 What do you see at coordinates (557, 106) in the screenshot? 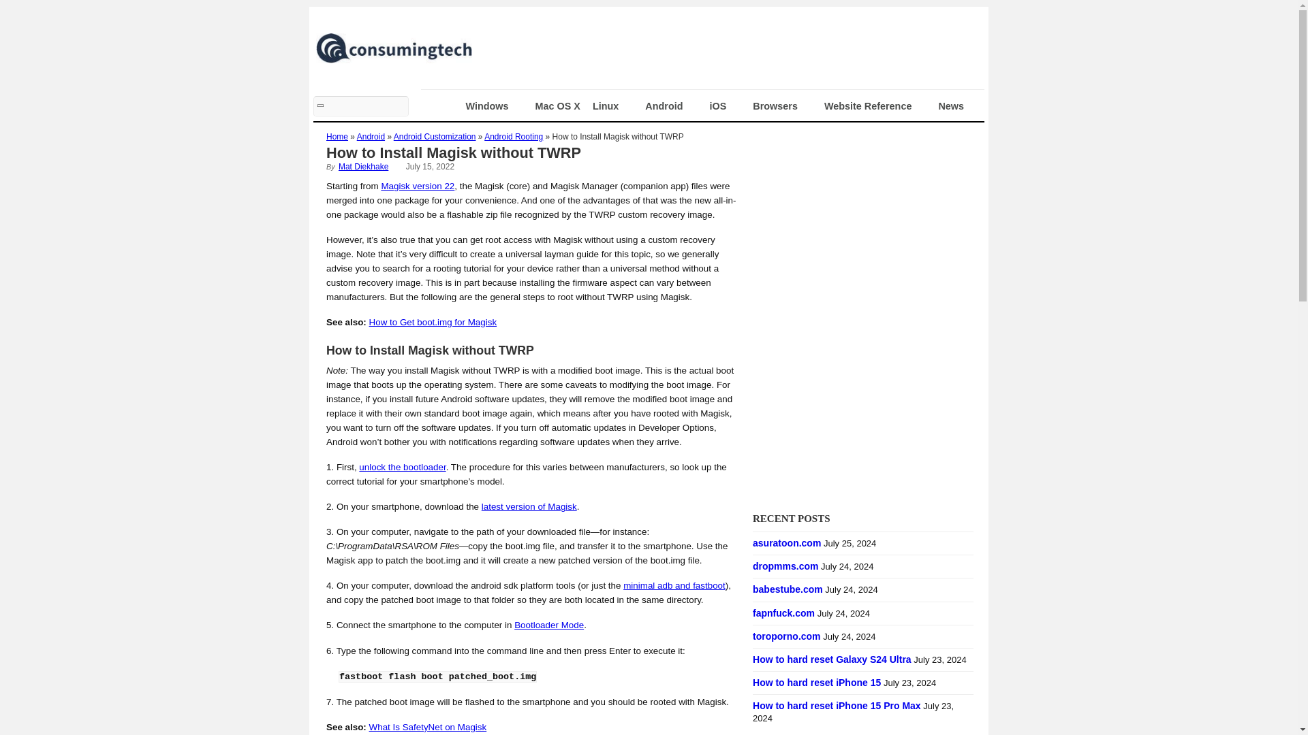
I see `Mac OS X` at bounding box center [557, 106].